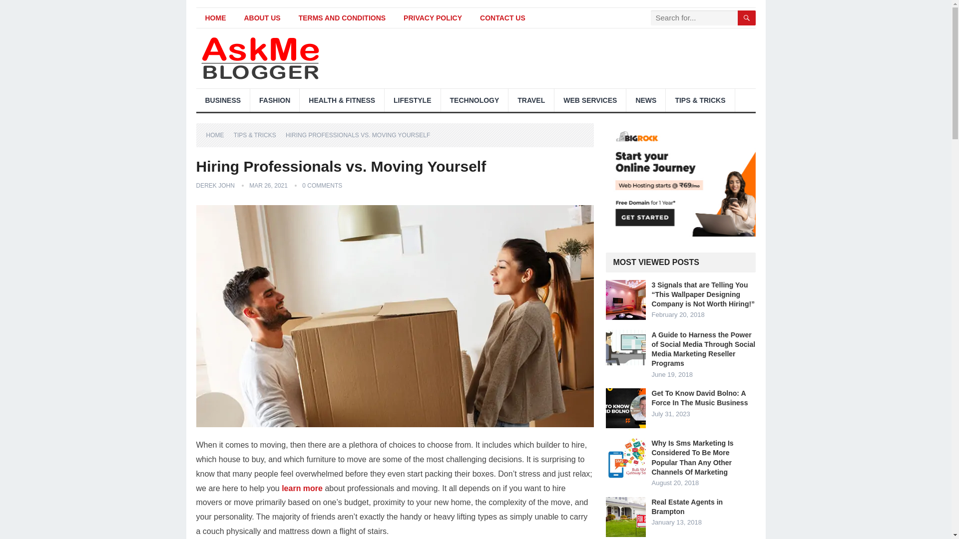  What do you see at coordinates (342, 18) in the screenshot?
I see `TERMS AND CONDITIONS` at bounding box center [342, 18].